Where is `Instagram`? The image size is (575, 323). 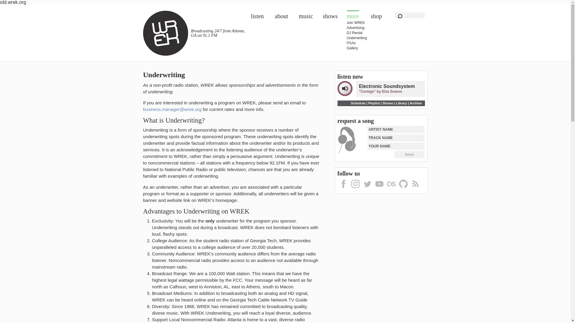
Instagram is located at coordinates (355, 189).